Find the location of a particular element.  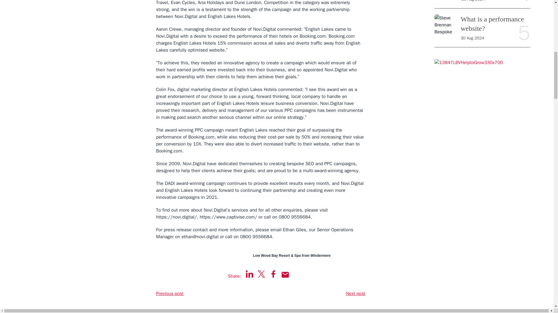

Share via Facebook is located at coordinates (273, 274).